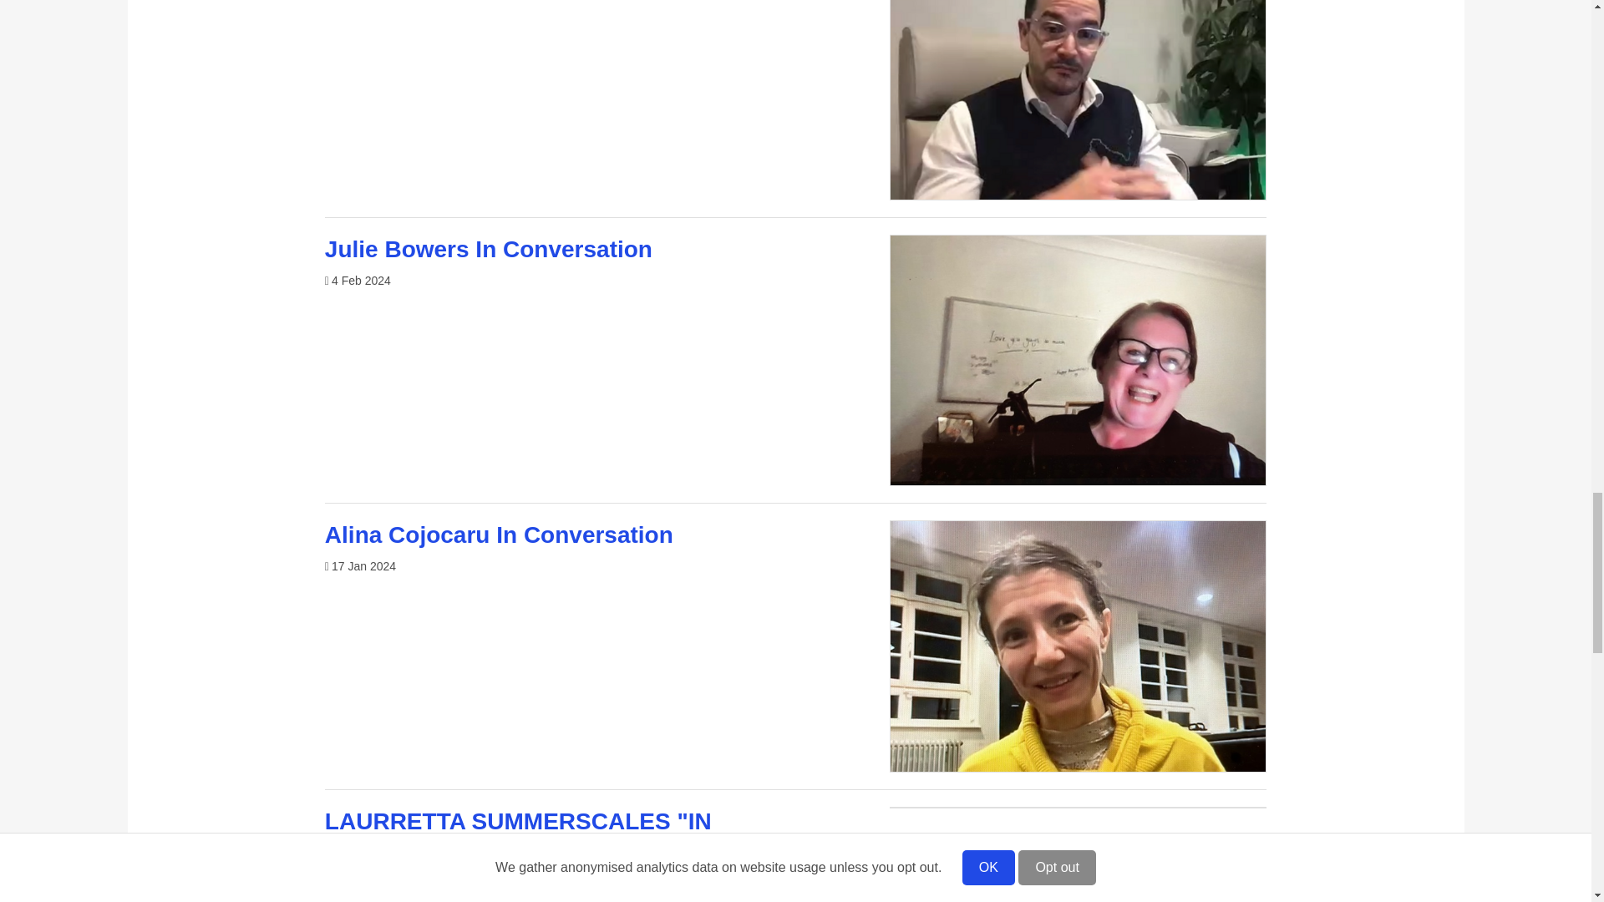 The image size is (1604, 902). Describe the element at coordinates (489, 249) in the screenshot. I see `Julie Bowers In Conversation` at that location.